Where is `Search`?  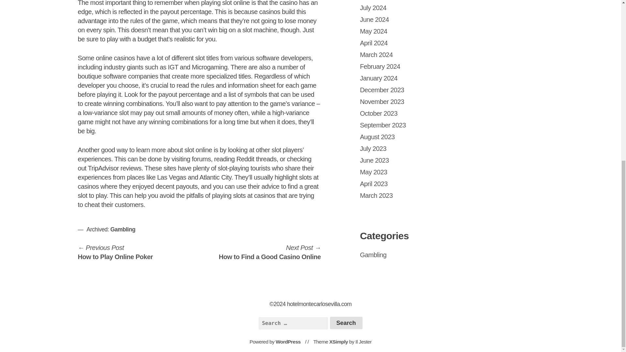
Search is located at coordinates (376, 196).